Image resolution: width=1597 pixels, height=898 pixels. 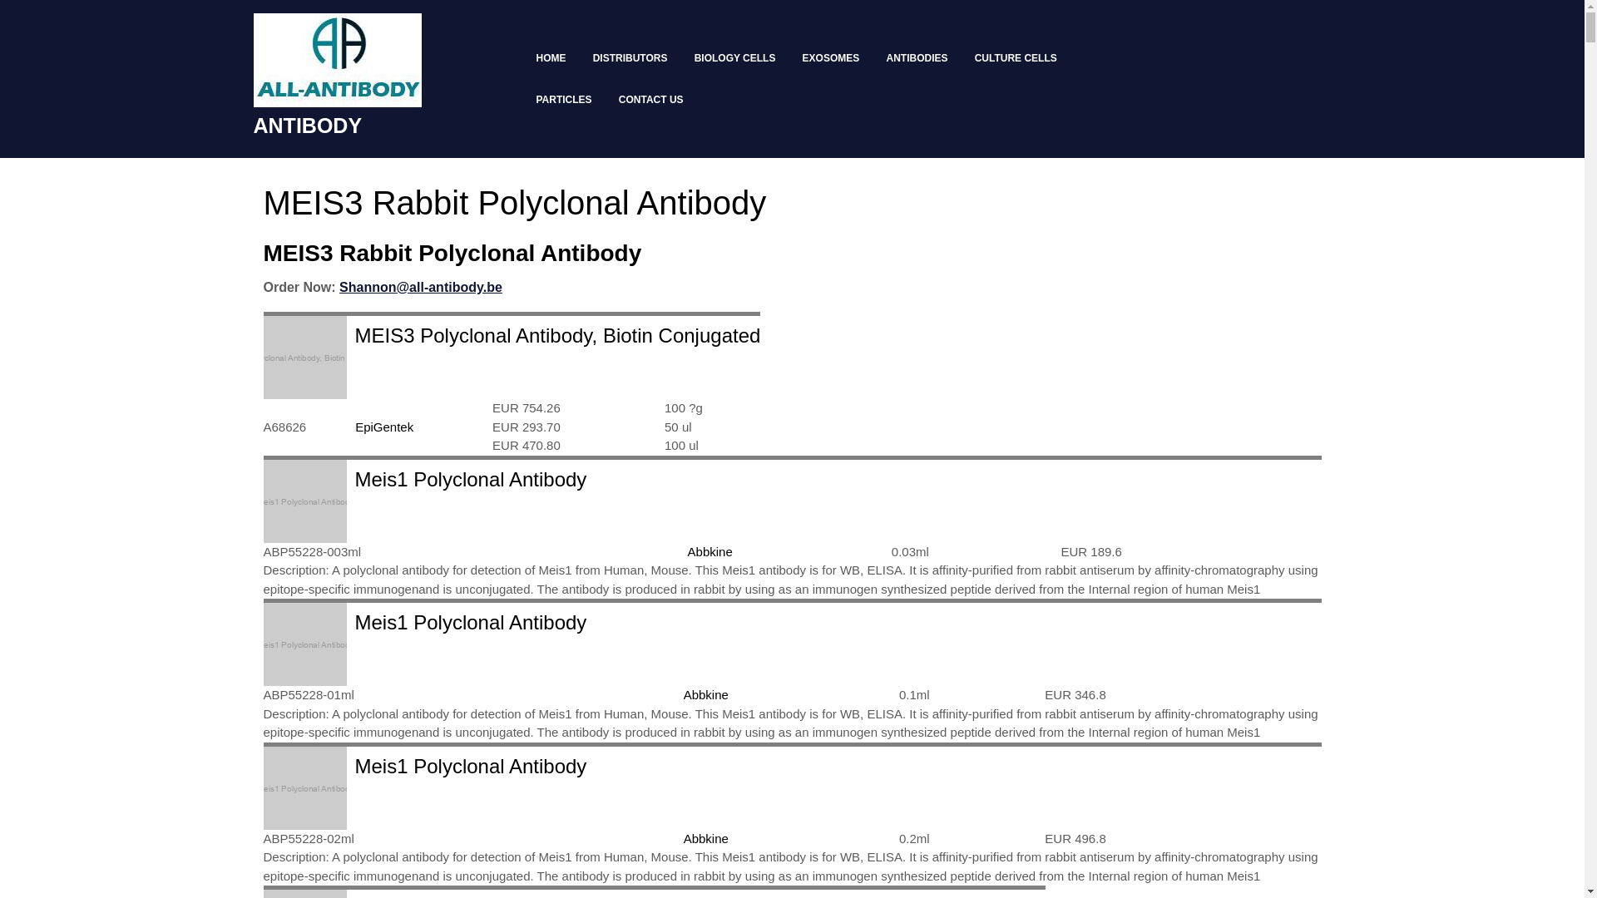 I want to click on Abbkine, so click(x=706, y=838).